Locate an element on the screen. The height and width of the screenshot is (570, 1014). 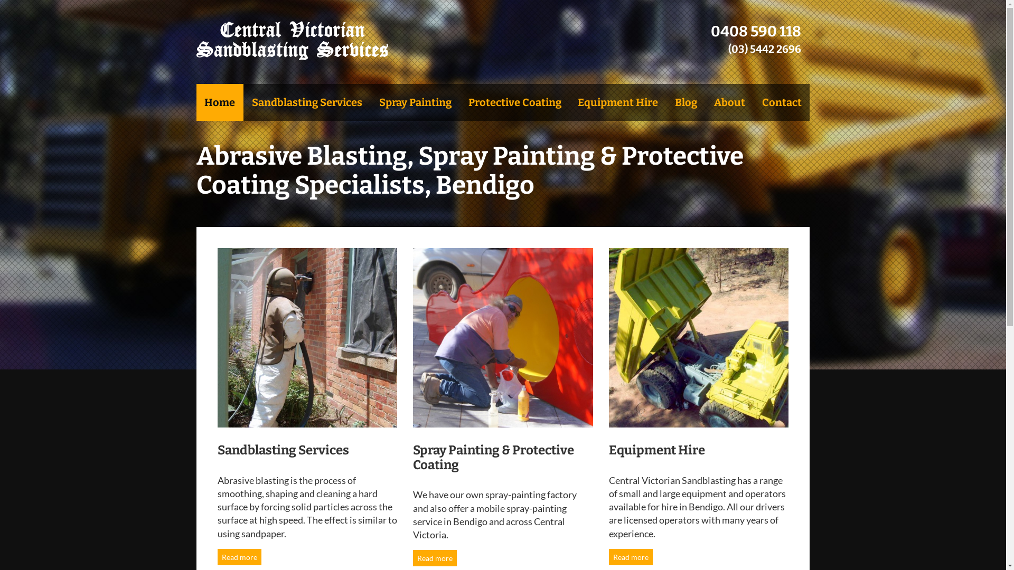
Contact is located at coordinates (782, 102).